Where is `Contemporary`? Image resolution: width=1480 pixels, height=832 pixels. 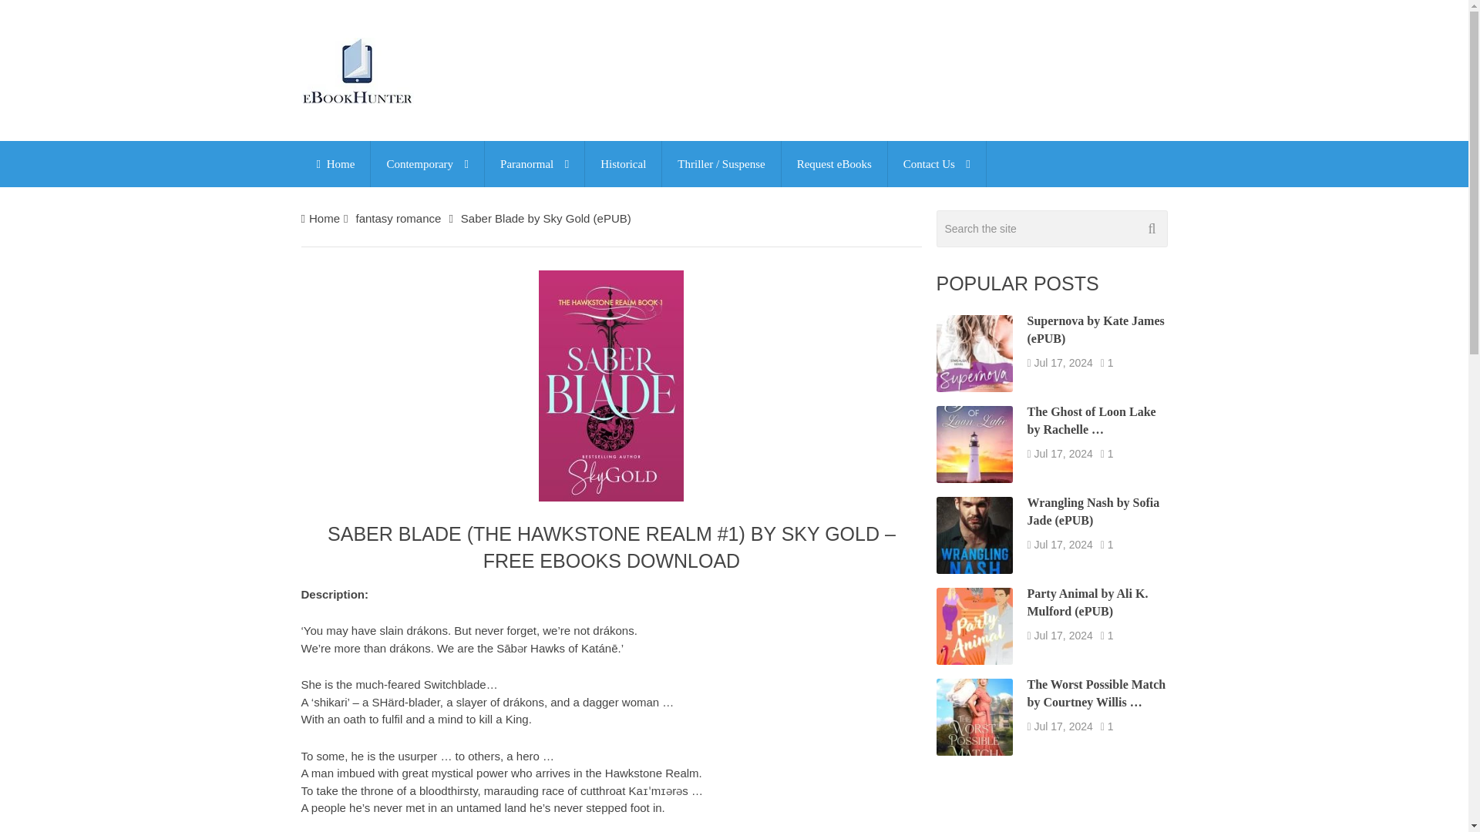 Contemporary is located at coordinates (427, 163).